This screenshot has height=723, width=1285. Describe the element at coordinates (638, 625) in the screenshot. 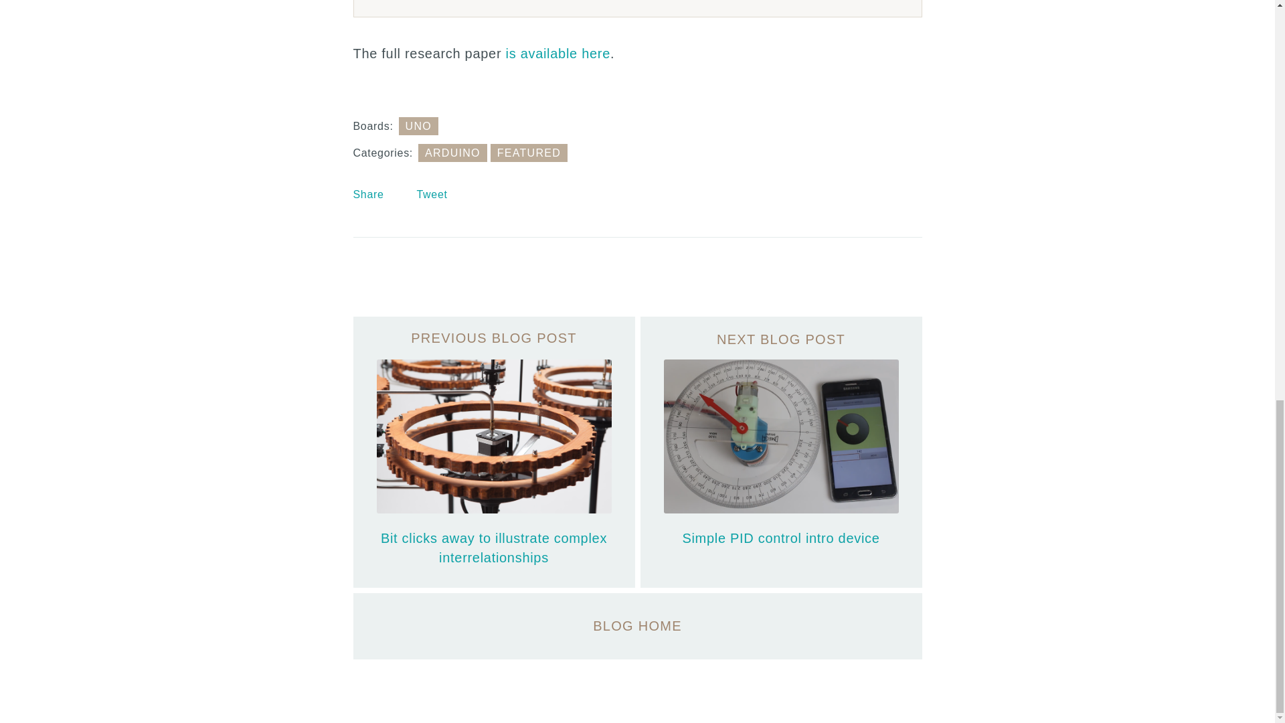

I see `BLOG HOME` at that location.